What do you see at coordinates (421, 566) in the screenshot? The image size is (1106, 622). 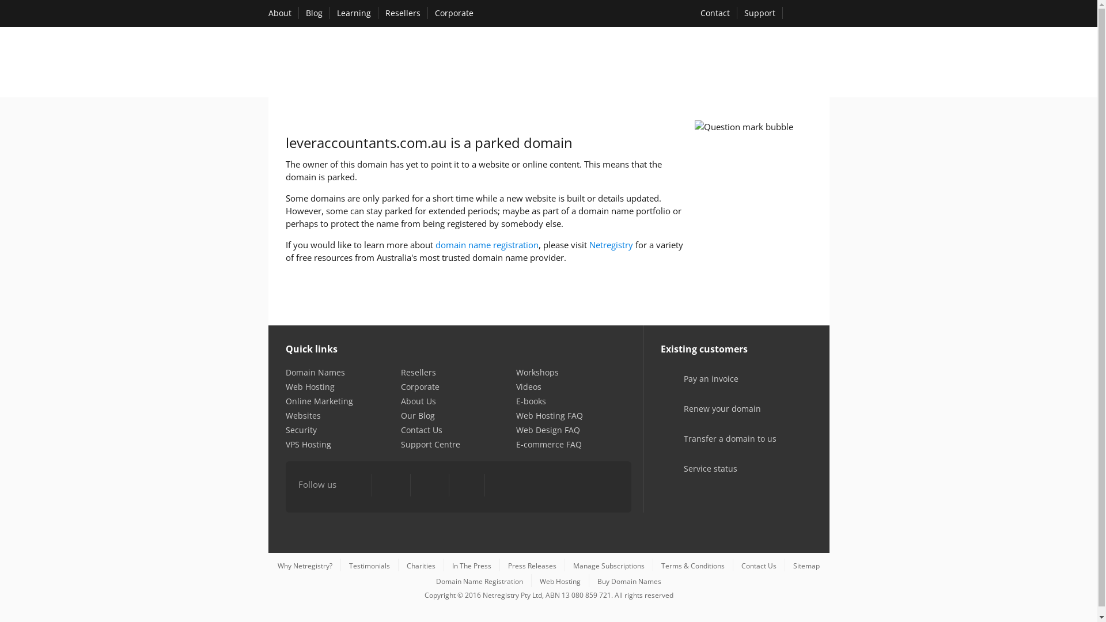 I see `Charities` at bounding box center [421, 566].